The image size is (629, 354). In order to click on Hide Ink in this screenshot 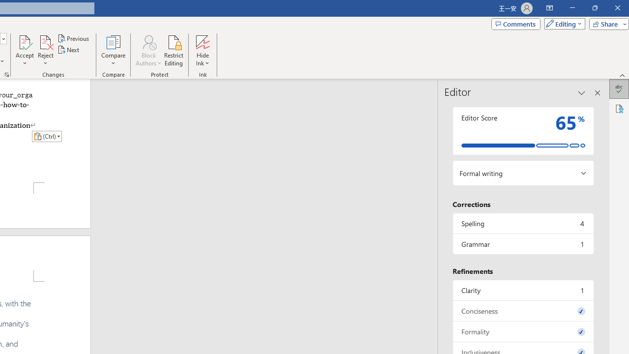, I will do `click(202, 41)`.